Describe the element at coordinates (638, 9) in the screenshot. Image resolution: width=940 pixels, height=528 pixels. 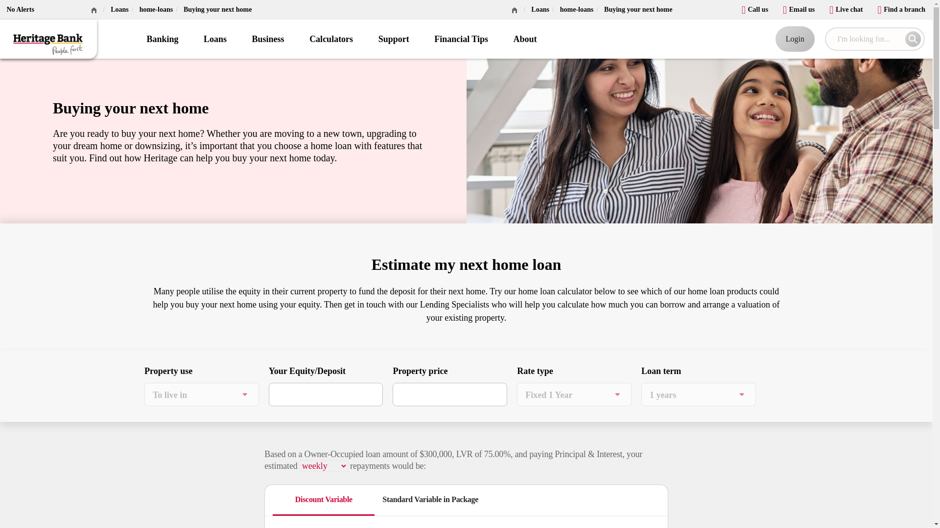
I see `Buying your next home` at that location.